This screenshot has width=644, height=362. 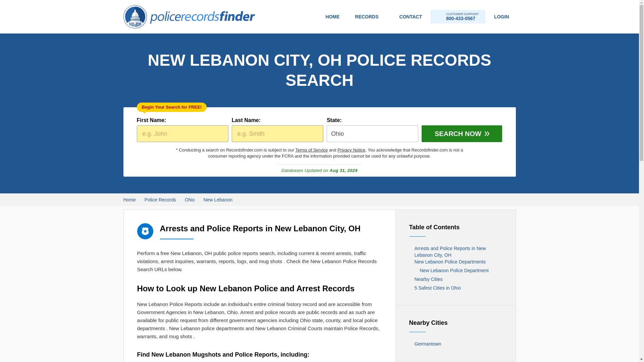 What do you see at coordinates (411, 17) in the screenshot?
I see `RECORDS` at bounding box center [411, 17].